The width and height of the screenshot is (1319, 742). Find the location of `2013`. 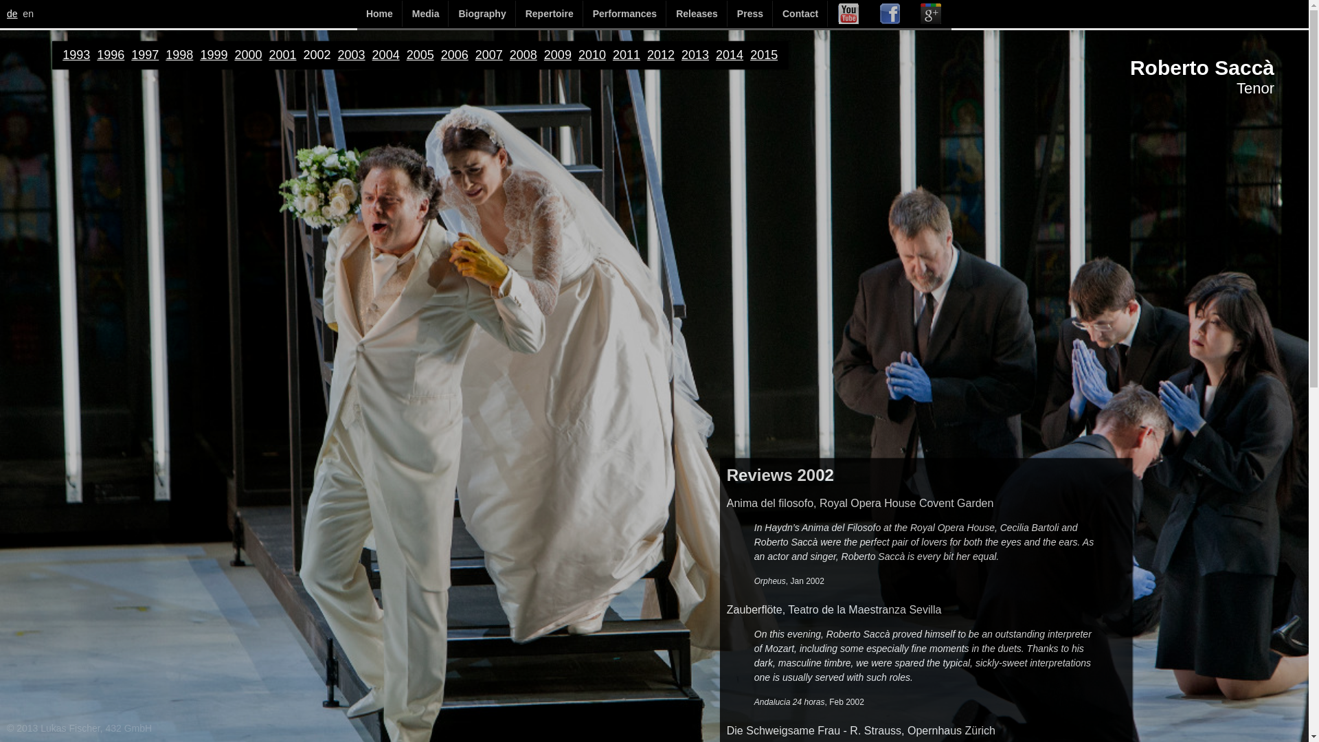

2013 is located at coordinates (695, 55).